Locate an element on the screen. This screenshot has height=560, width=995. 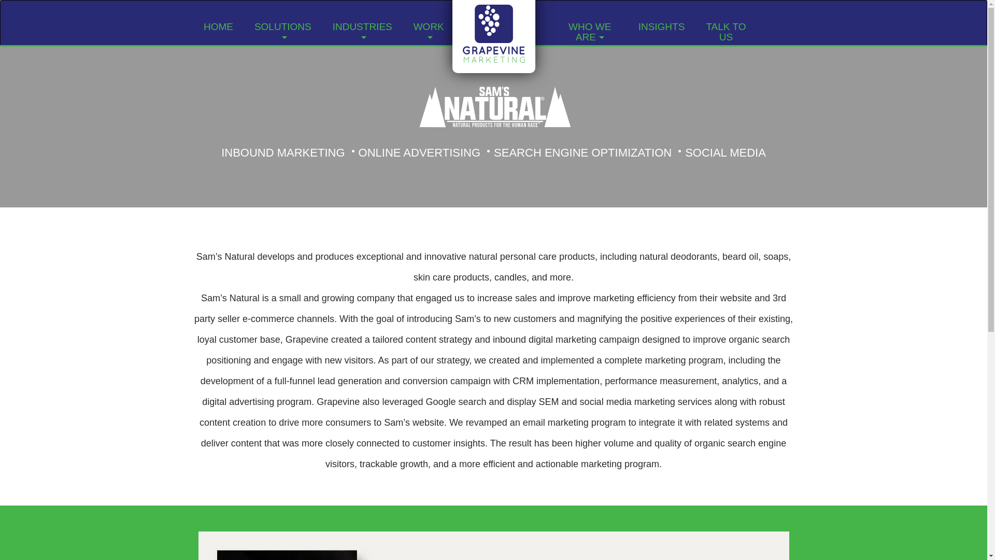
Solutions is located at coordinates (282, 31).